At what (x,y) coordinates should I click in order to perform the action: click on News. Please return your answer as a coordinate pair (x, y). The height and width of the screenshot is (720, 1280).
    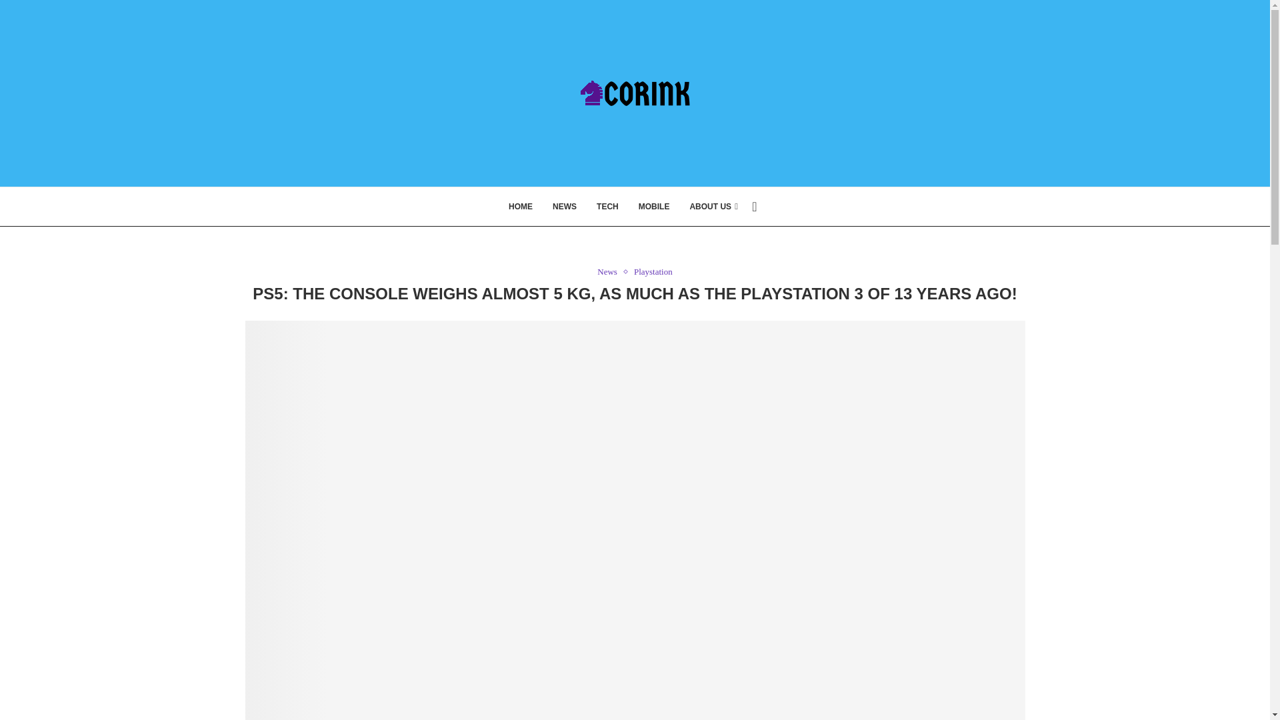
    Looking at the image, I should click on (611, 271).